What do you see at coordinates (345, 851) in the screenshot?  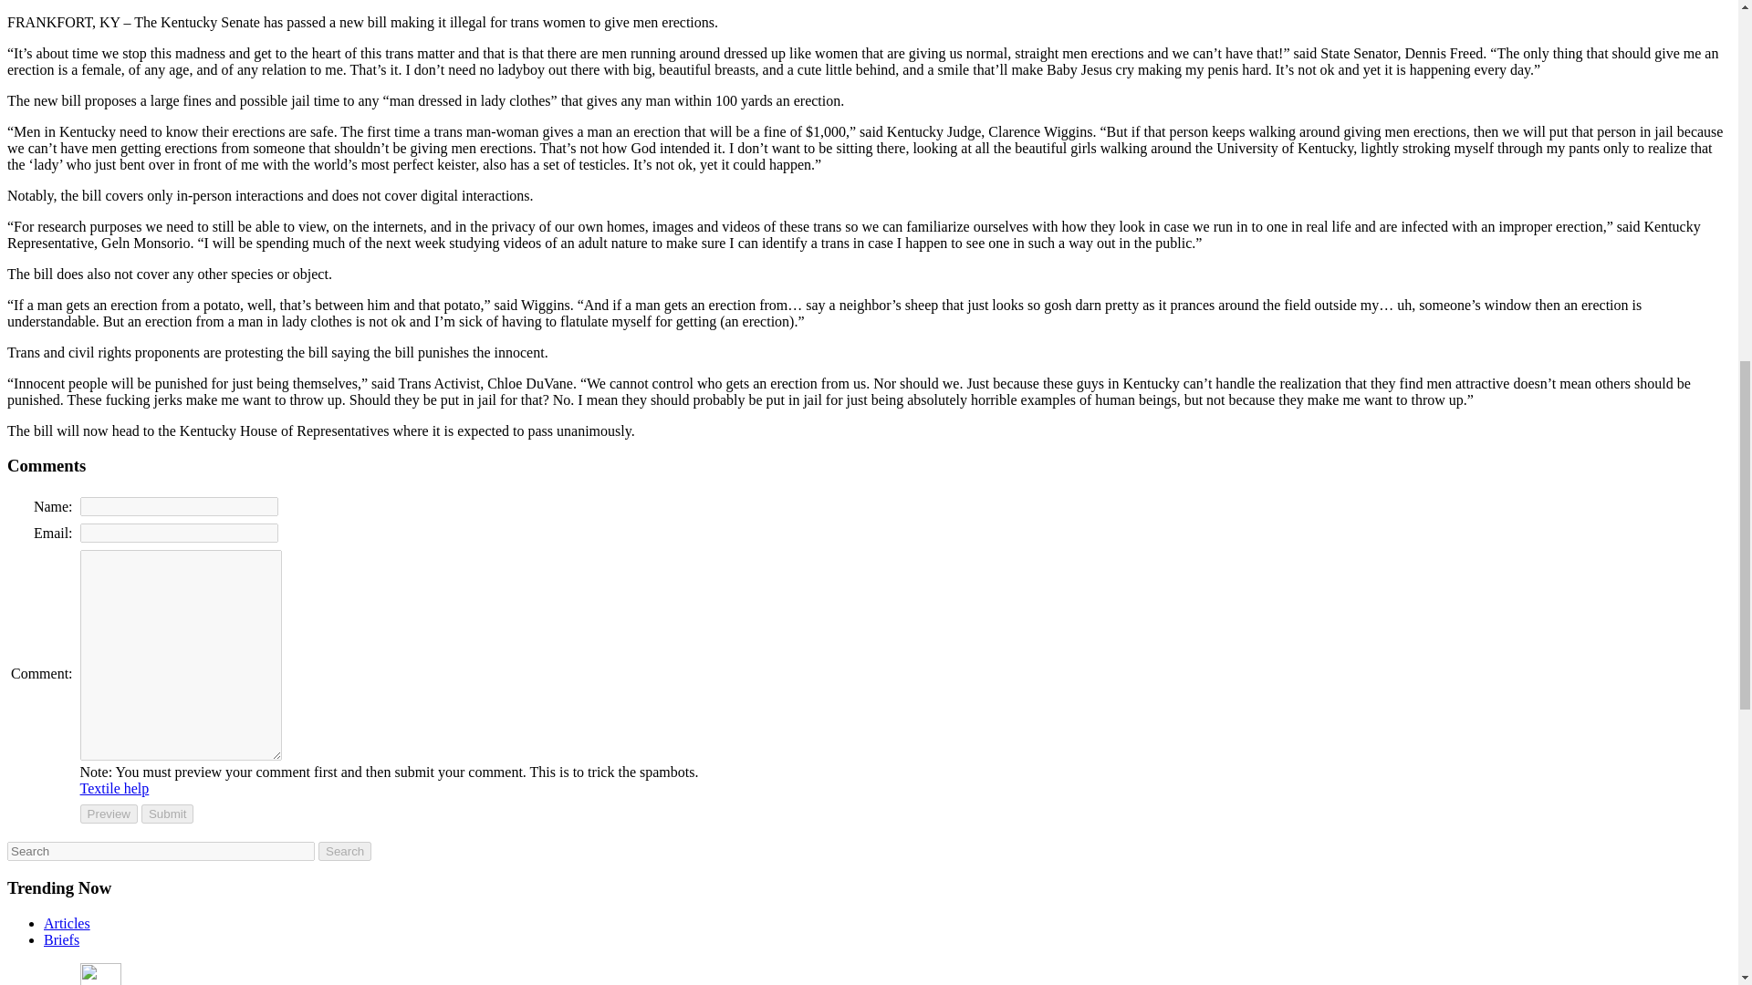 I see `Search` at bounding box center [345, 851].